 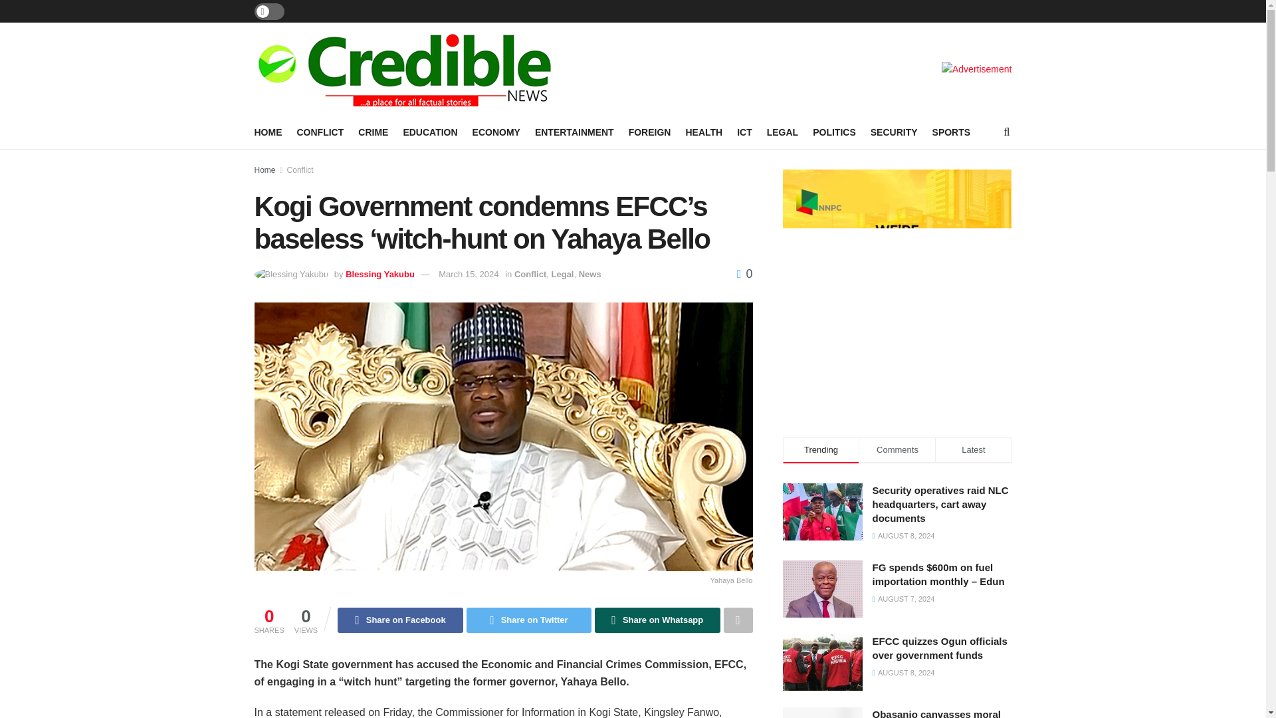 What do you see at coordinates (373, 132) in the screenshot?
I see `CRIME` at bounding box center [373, 132].